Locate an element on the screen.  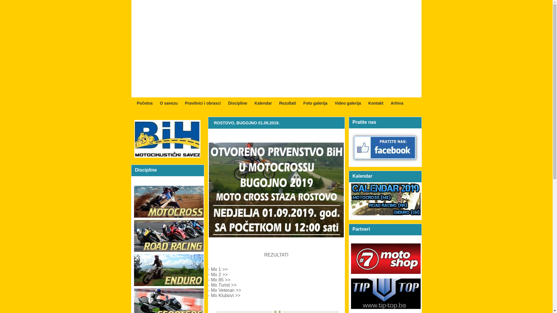
Rezultati is located at coordinates (287, 103).